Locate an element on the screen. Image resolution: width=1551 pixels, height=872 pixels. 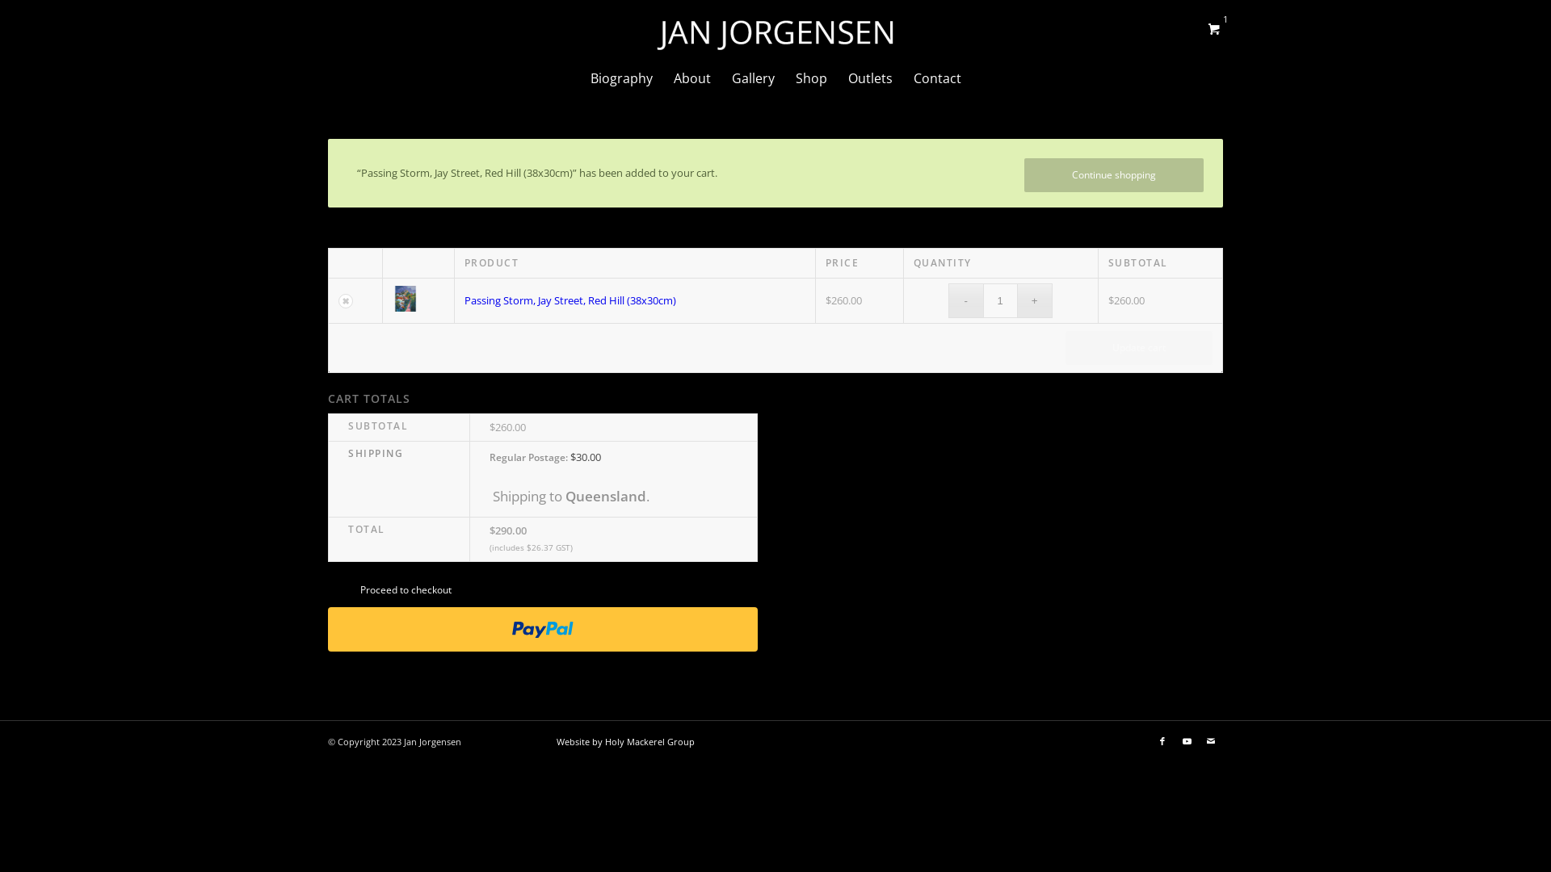
Shop is located at coordinates (811, 78).